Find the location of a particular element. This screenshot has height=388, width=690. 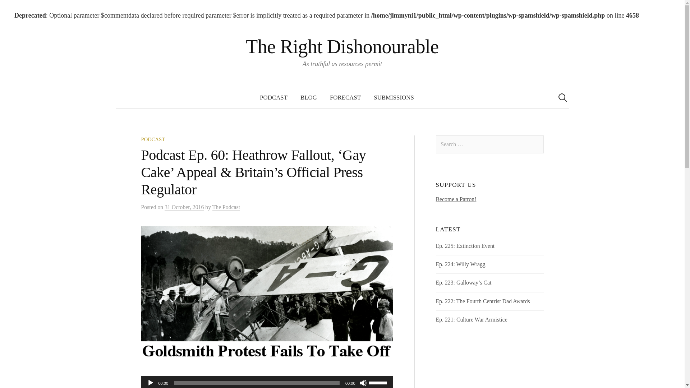

Ep. 225: Extinction Event is located at coordinates (465, 246).